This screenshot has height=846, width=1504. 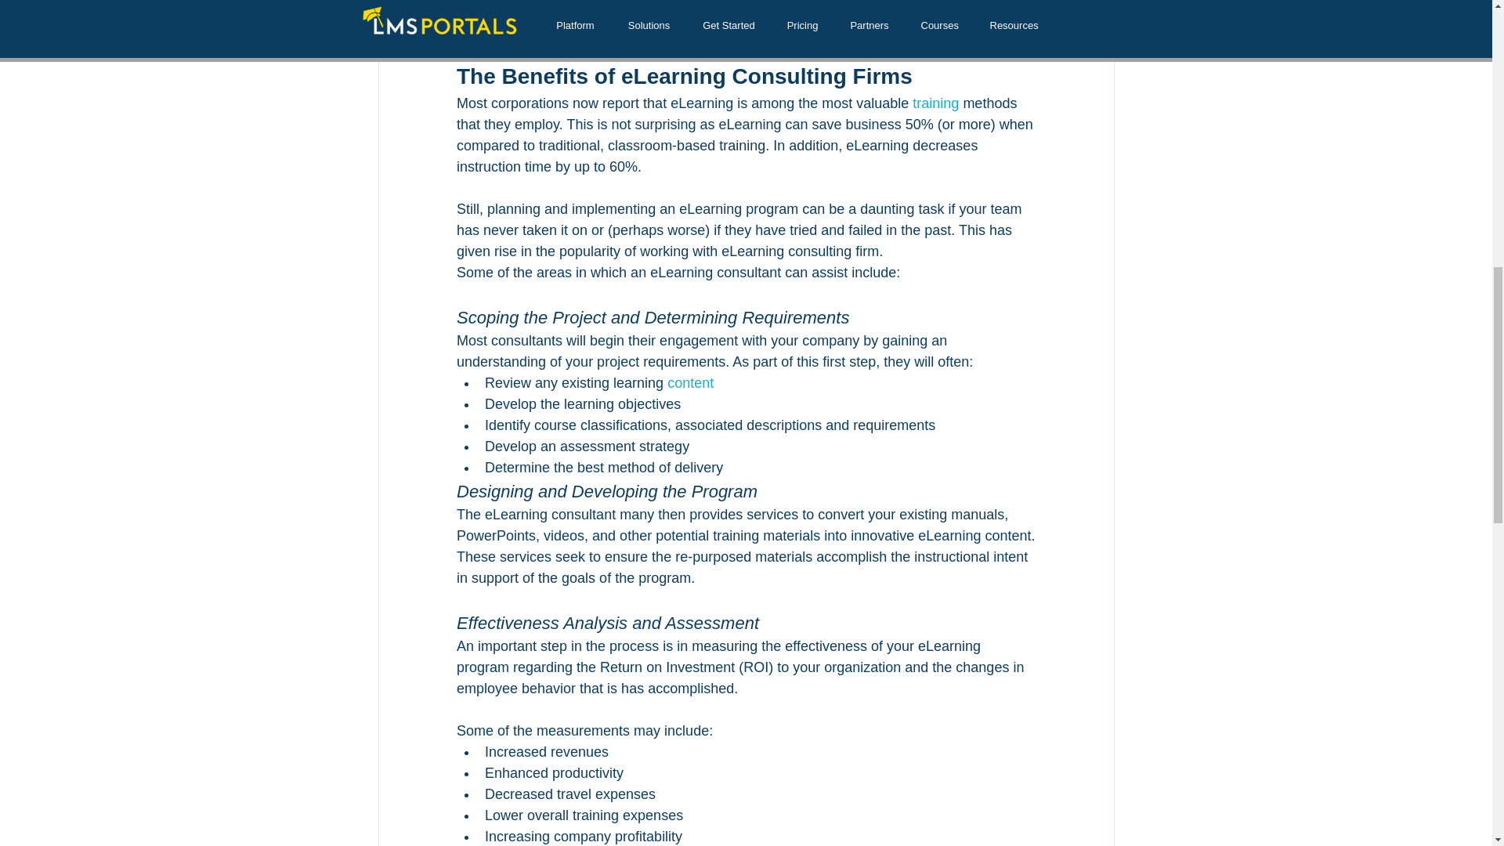 I want to click on training , so click(x=937, y=103).